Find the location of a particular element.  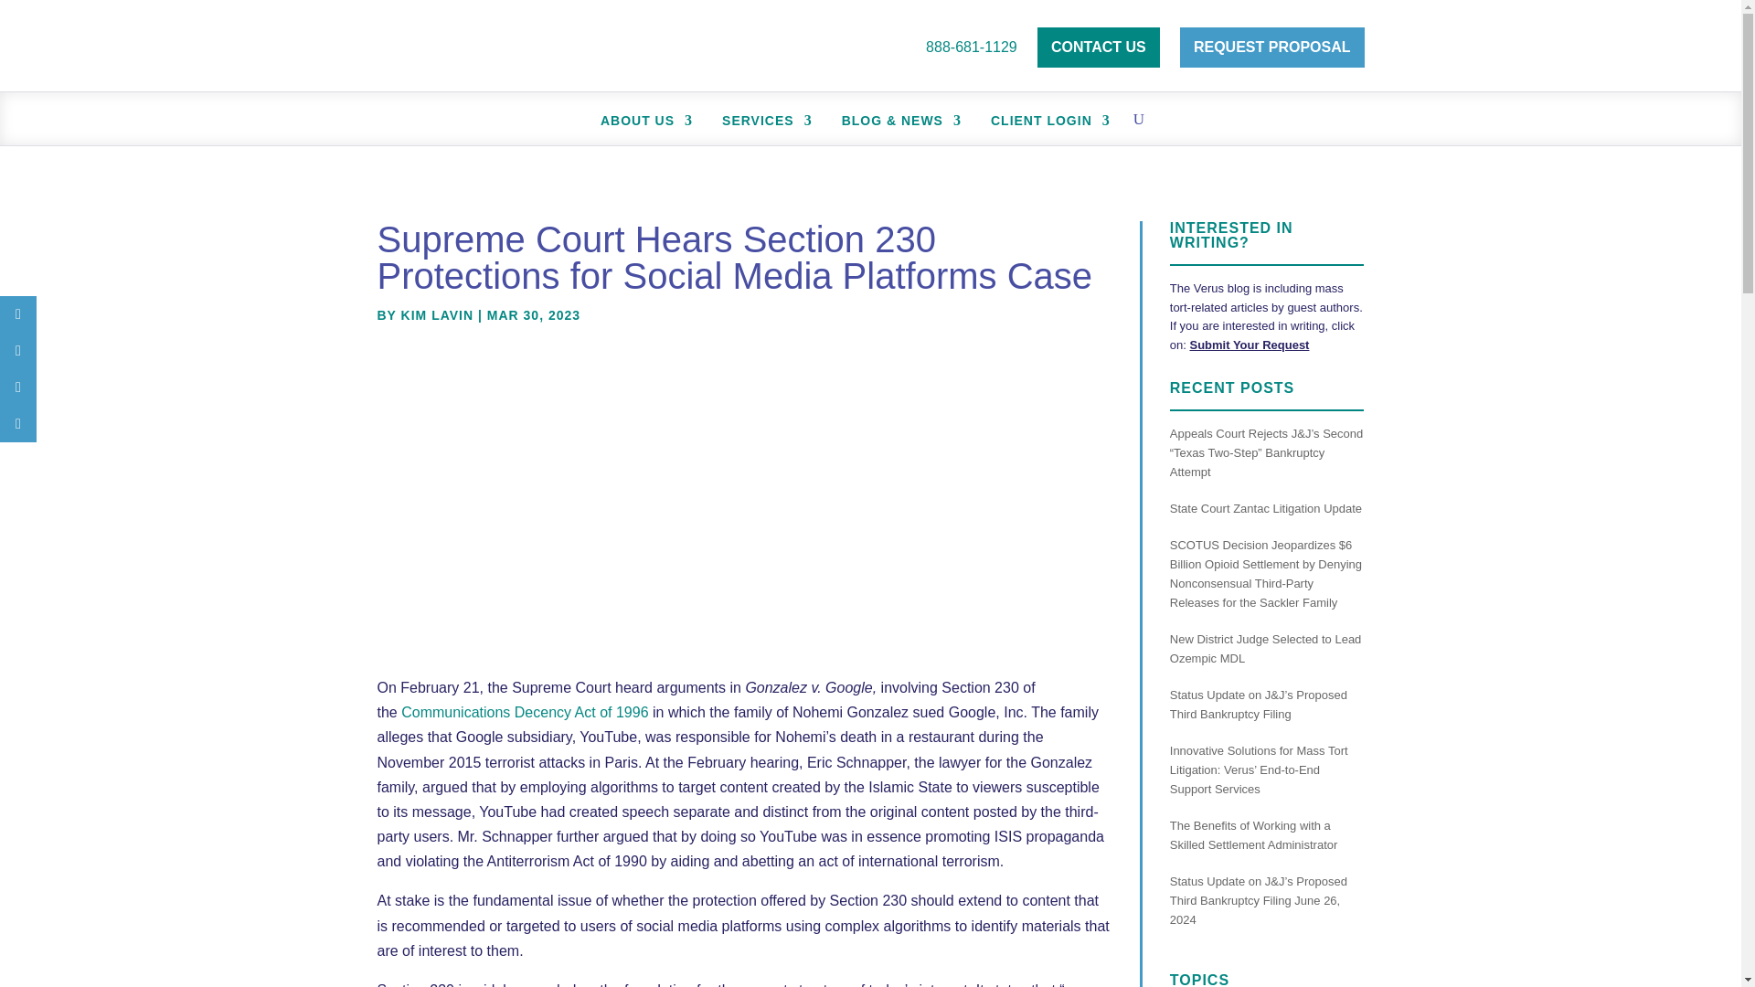

ABOUT US is located at coordinates (636, 122).